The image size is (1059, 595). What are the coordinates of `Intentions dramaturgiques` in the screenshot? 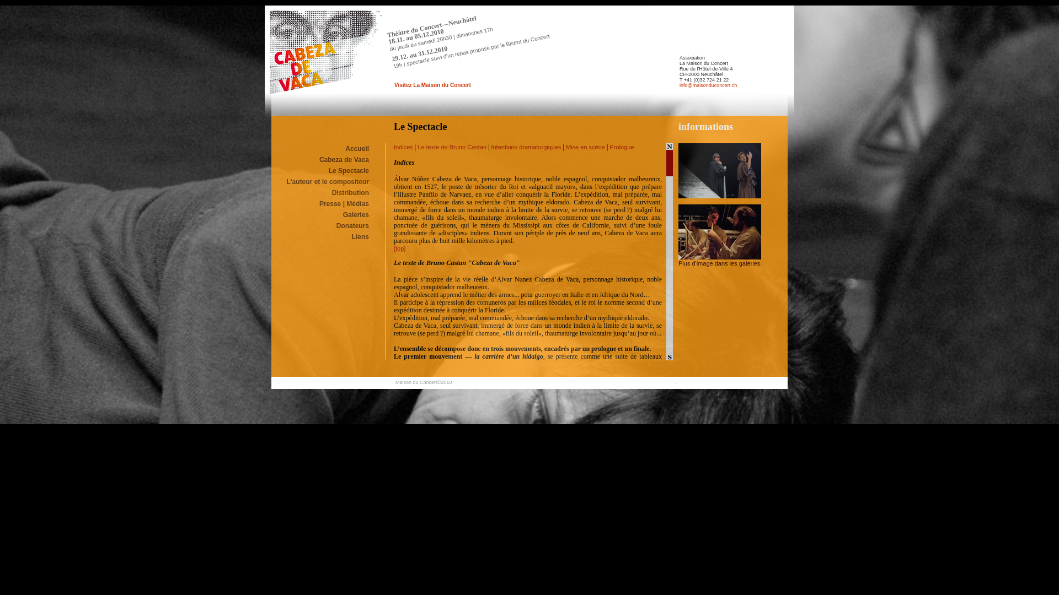 It's located at (526, 147).